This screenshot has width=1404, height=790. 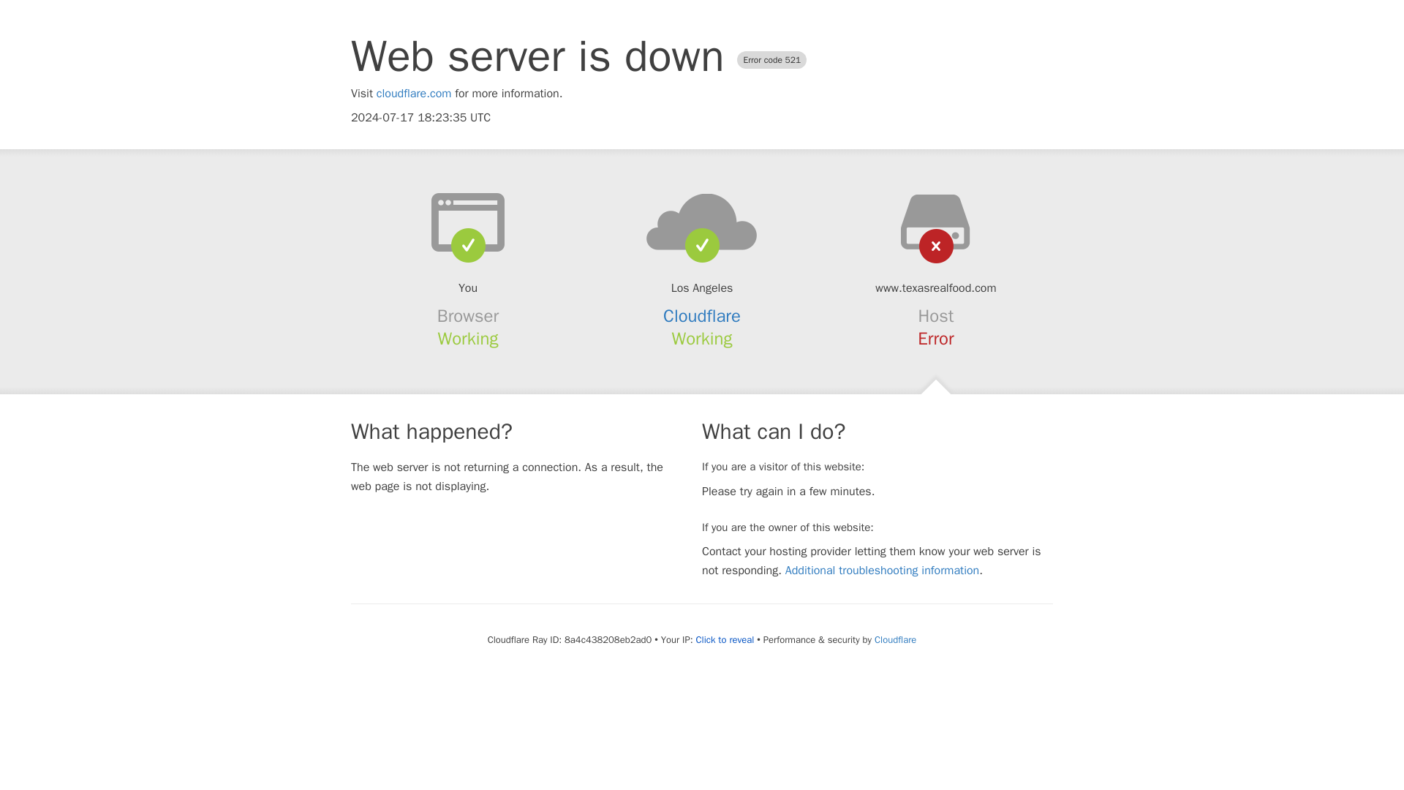 I want to click on cloudflare.com, so click(x=414, y=94).